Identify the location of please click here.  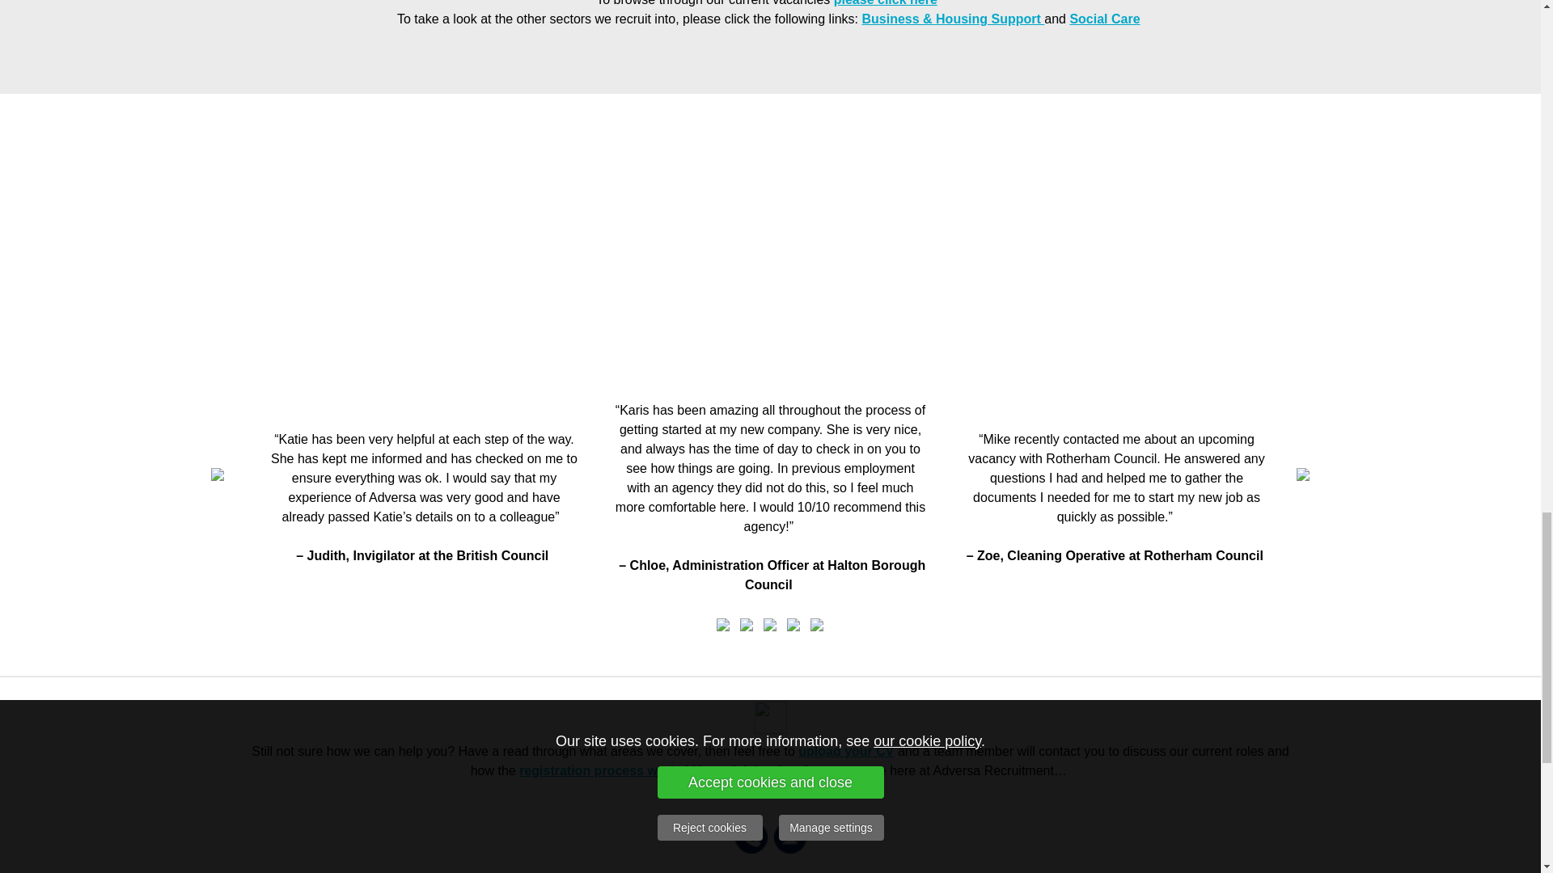
(886, 3).